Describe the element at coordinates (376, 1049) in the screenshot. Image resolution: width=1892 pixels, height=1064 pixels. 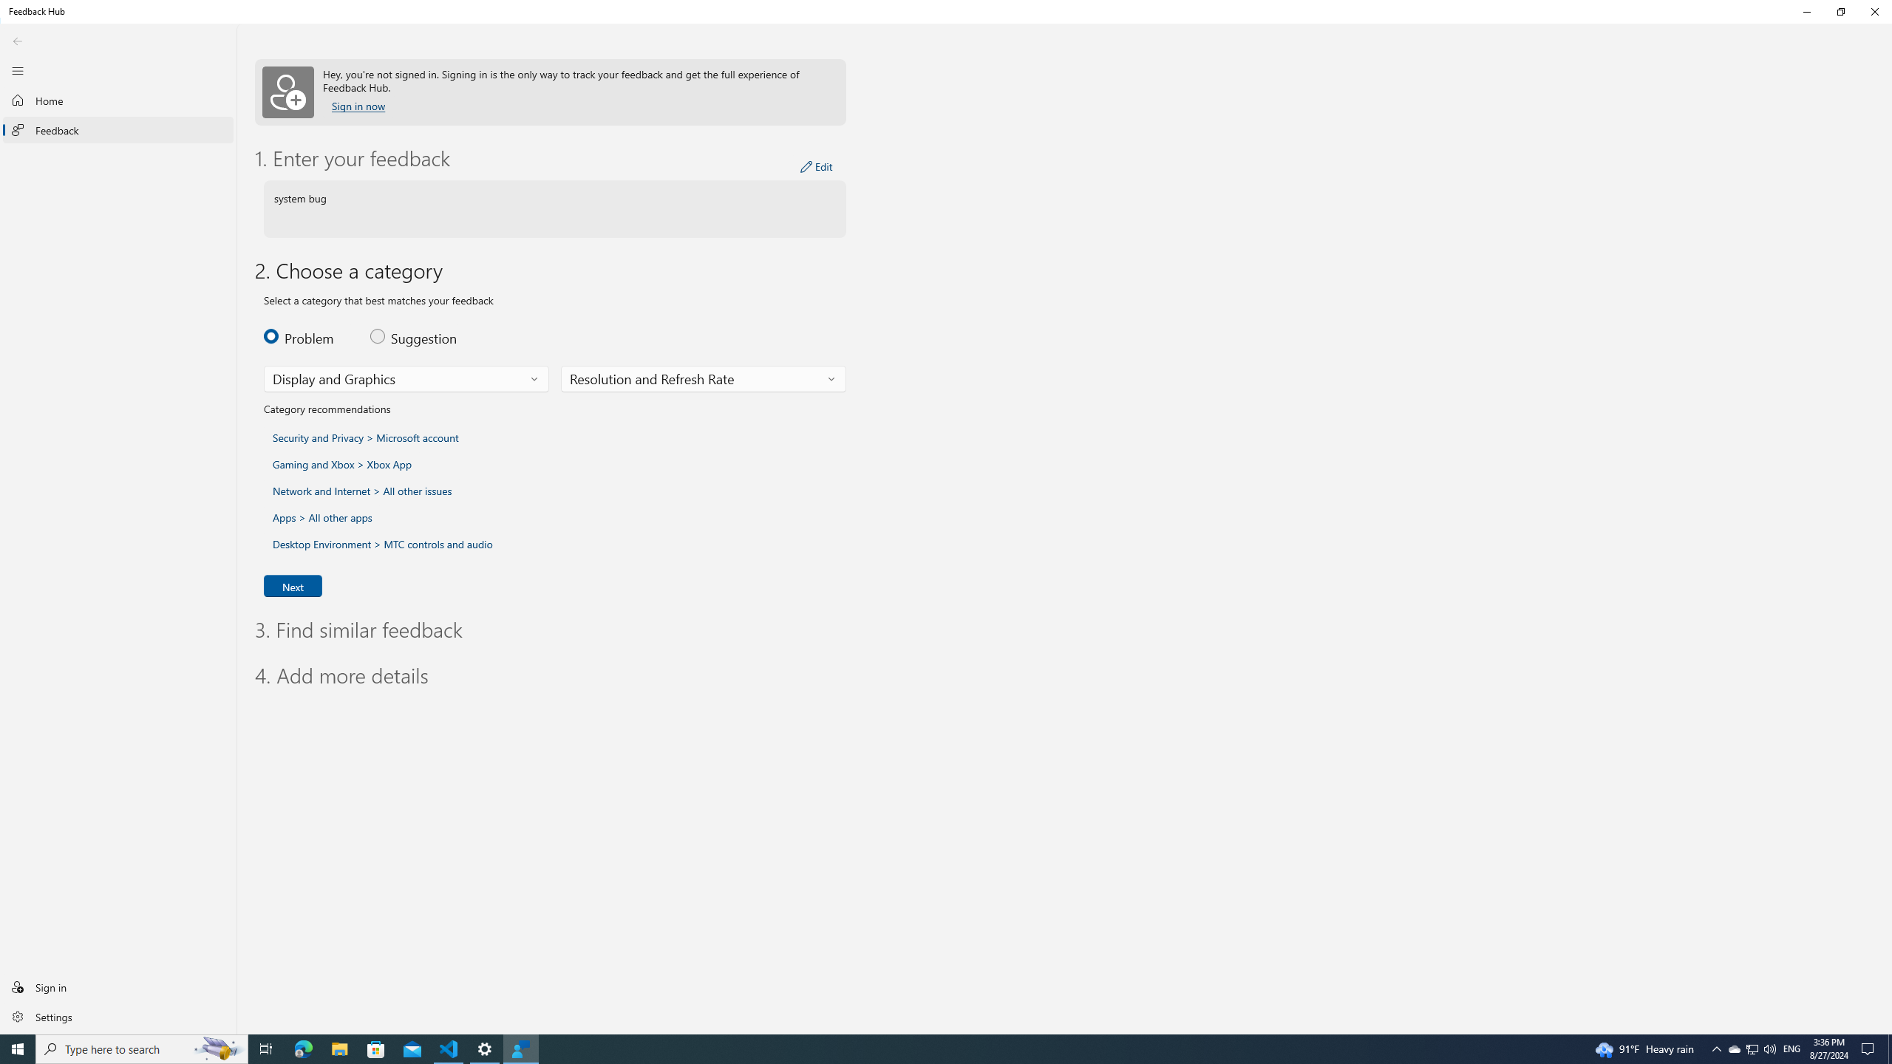
I see `Microsoft Store` at that location.